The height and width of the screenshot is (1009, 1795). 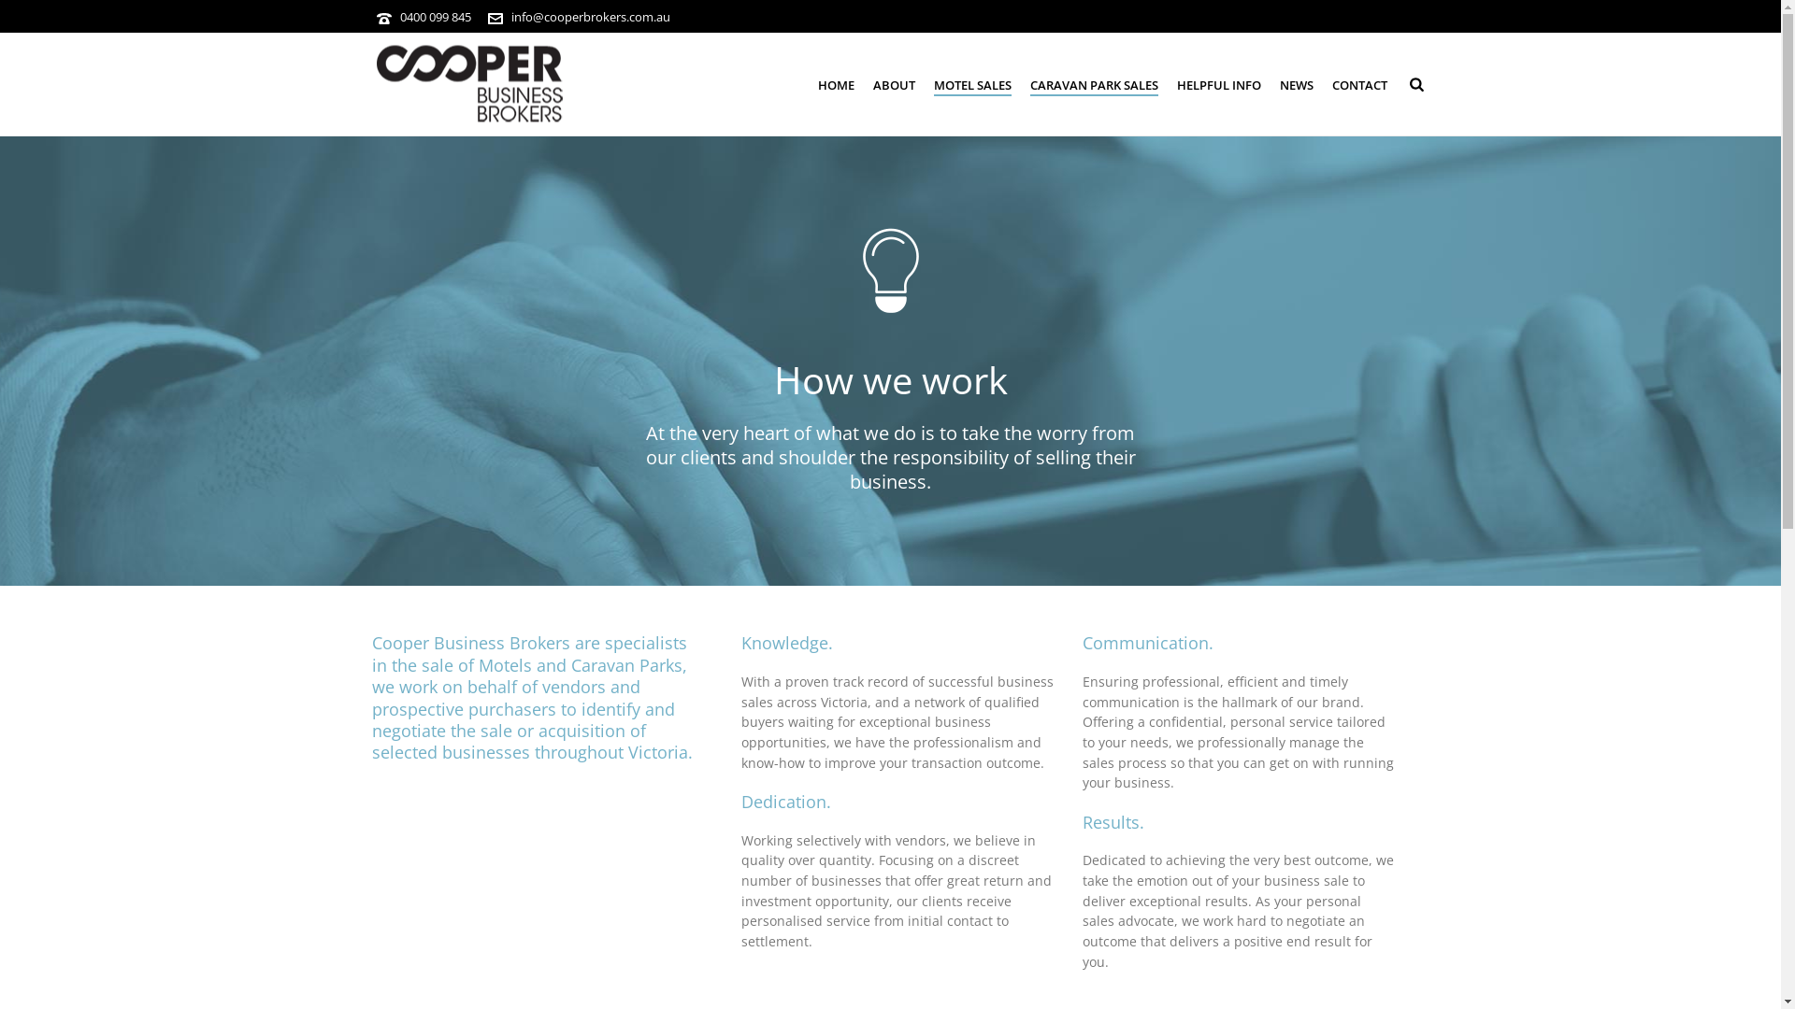 What do you see at coordinates (469, 84) in the screenshot?
I see `Sell your business, motel or caravan park` at bounding box center [469, 84].